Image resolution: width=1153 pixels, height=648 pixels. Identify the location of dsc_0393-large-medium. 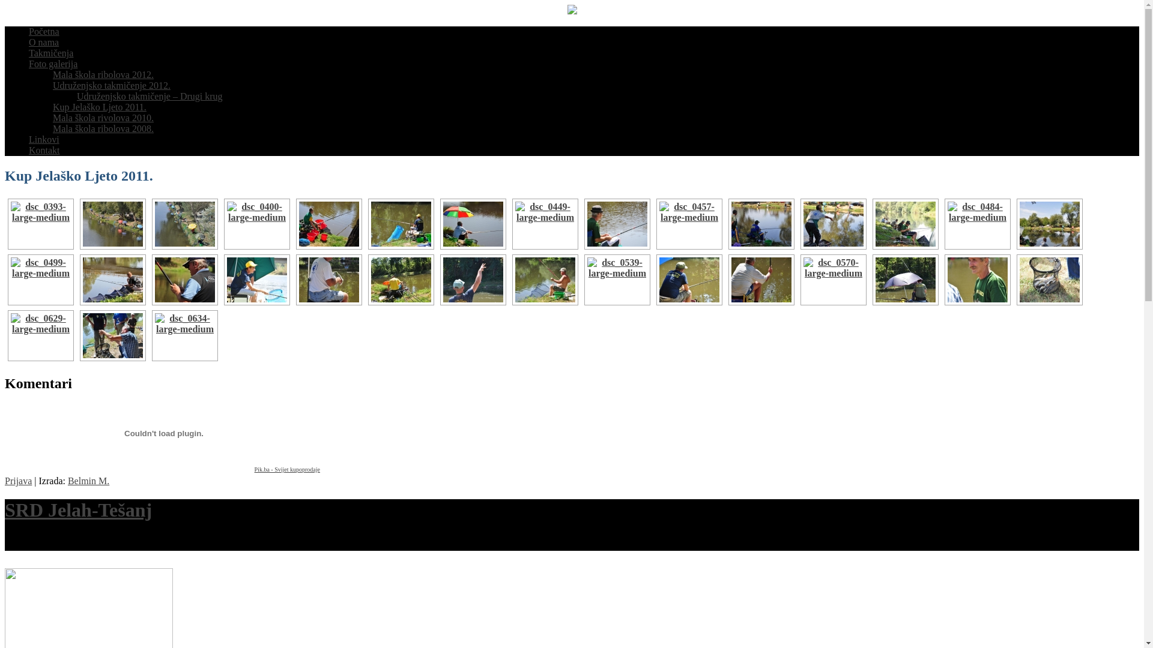
(41, 224).